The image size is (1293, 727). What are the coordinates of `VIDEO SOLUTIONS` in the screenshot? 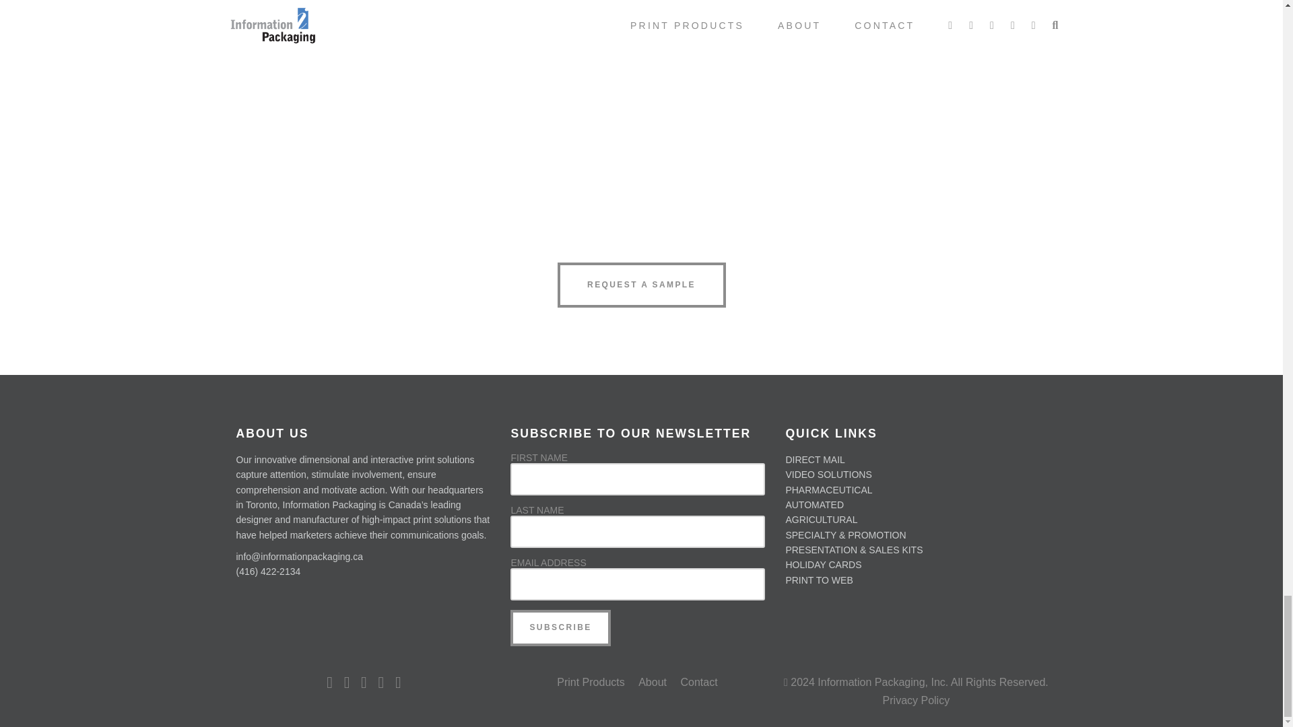 It's located at (828, 474).